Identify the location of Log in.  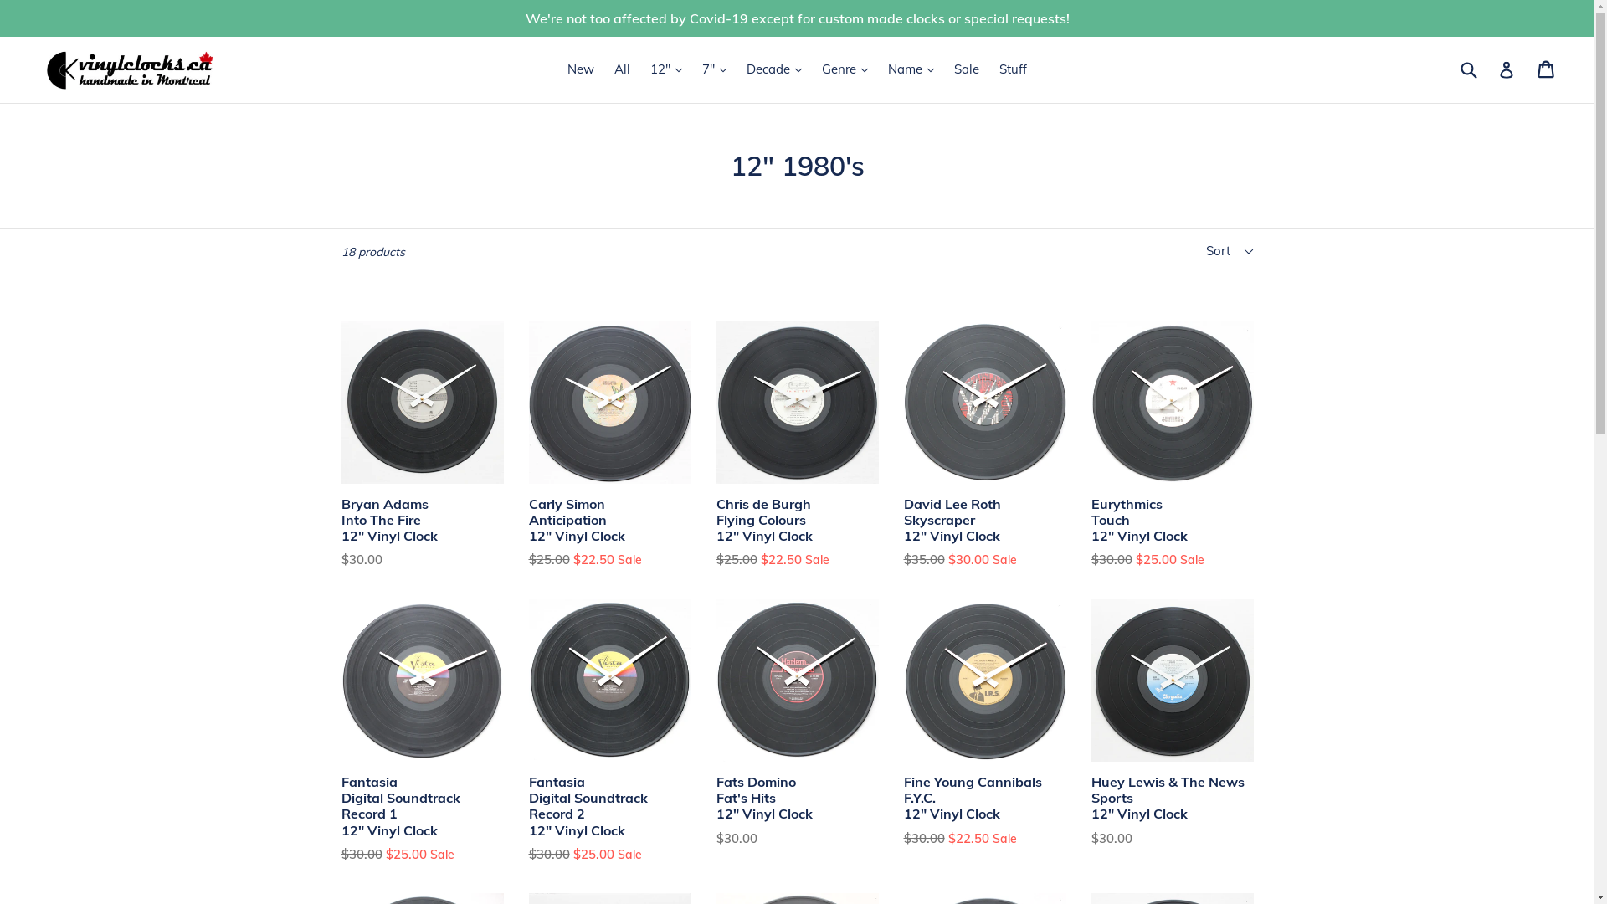
(1507, 70).